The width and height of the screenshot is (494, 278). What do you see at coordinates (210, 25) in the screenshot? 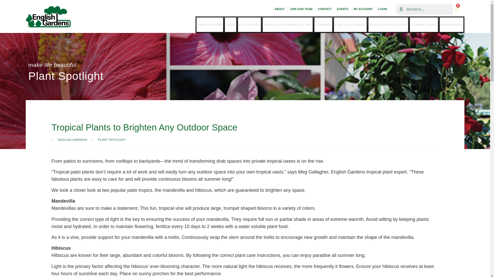
I see `SHOP ONLINE` at bounding box center [210, 25].